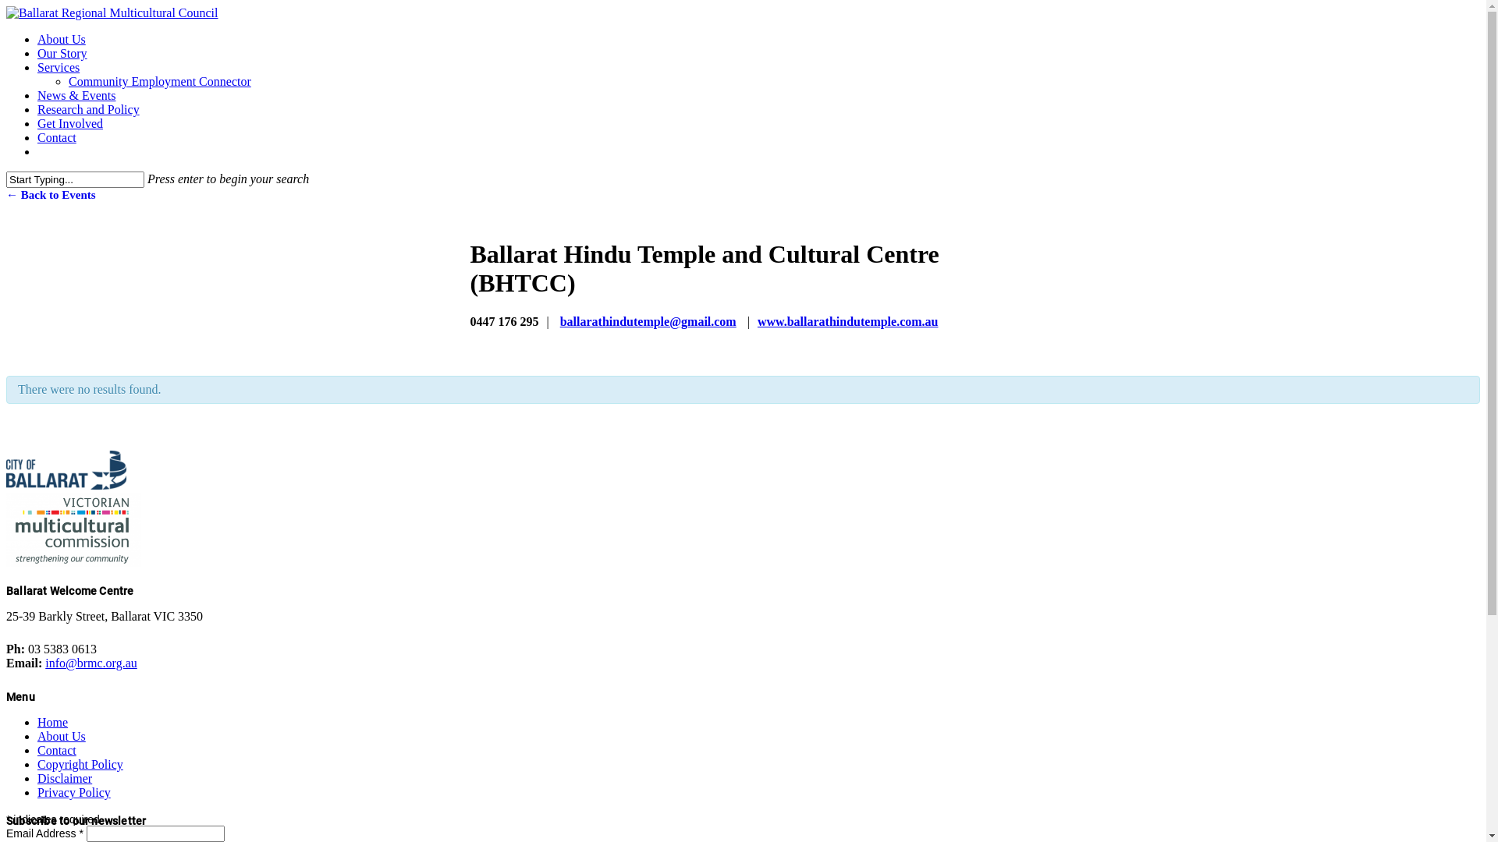 Image resolution: width=1498 pixels, height=842 pixels. I want to click on Services, so click(59, 67).